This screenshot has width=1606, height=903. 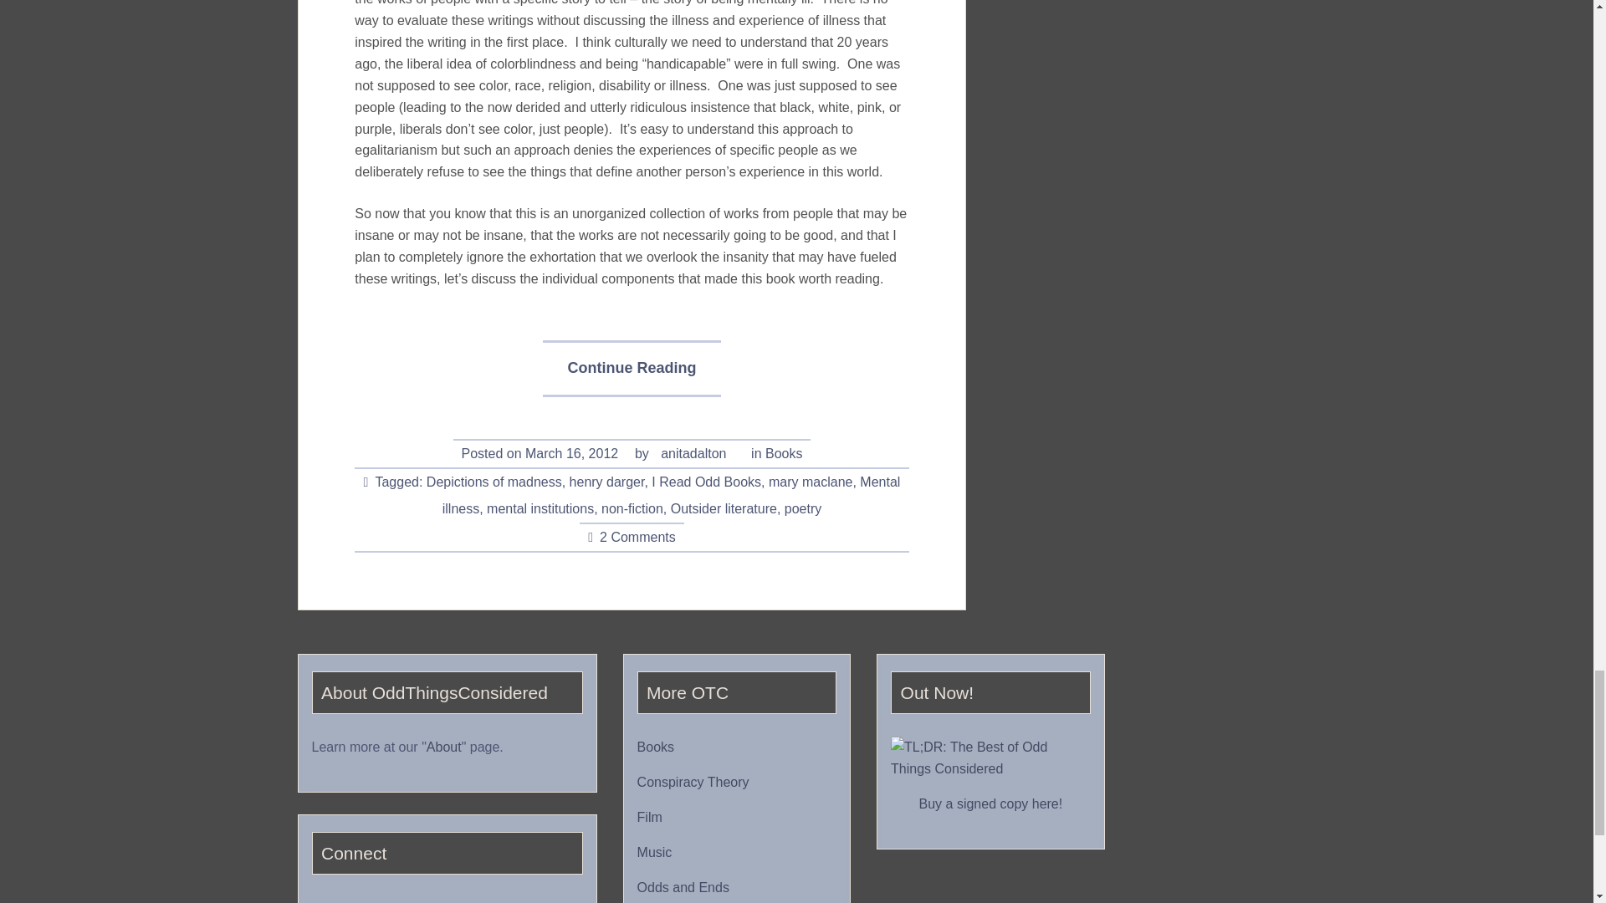 What do you see at coordinates (540, 508) in the screenshot?
I see `mental institutions` at bounding box center [540, 508].